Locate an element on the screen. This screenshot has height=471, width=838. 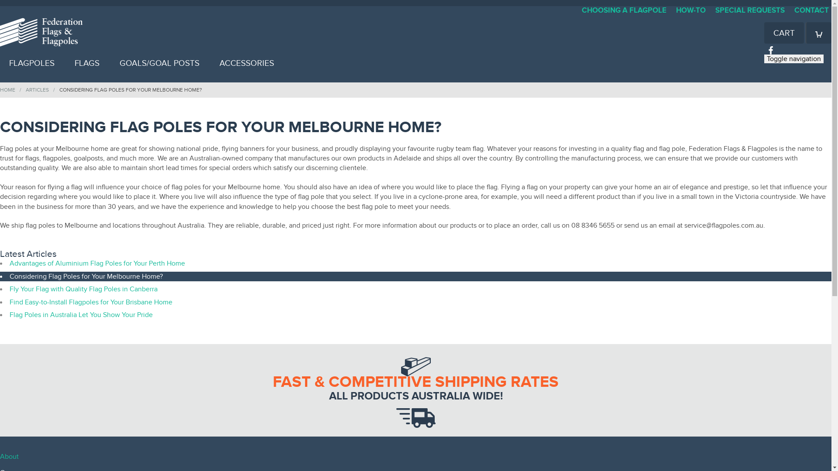
FLAGPOLES is located at coordinates (32, 63).